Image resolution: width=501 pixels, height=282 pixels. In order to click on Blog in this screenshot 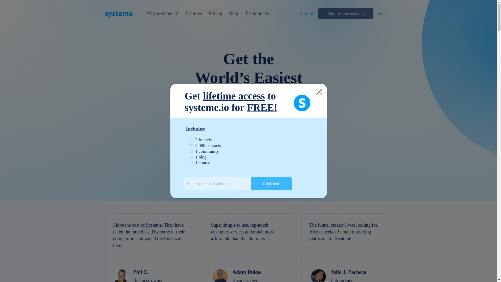, I will do `click(233, 13)`.